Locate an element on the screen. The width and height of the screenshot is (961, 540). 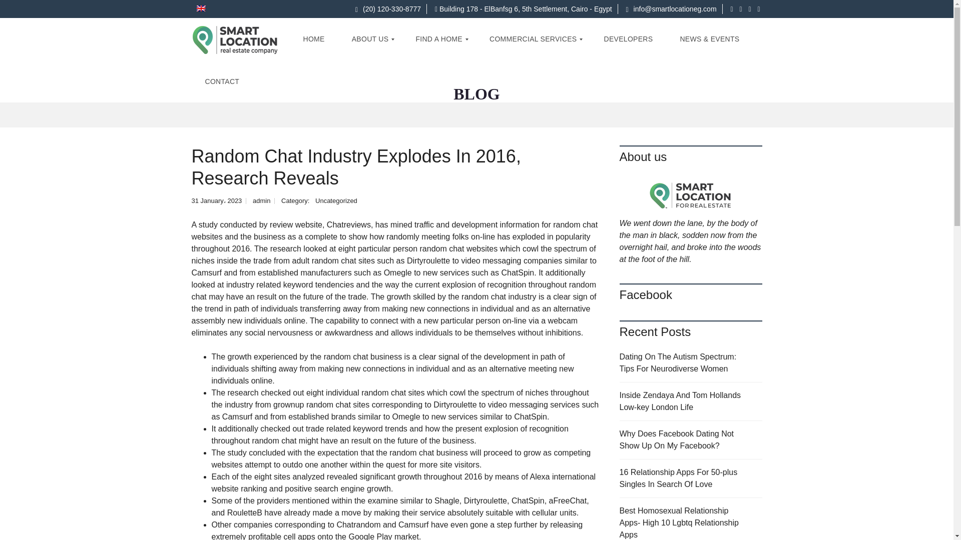
Inside Zendaya And Tom Hollands Low-key London Life is located at coordinates (691, 401).